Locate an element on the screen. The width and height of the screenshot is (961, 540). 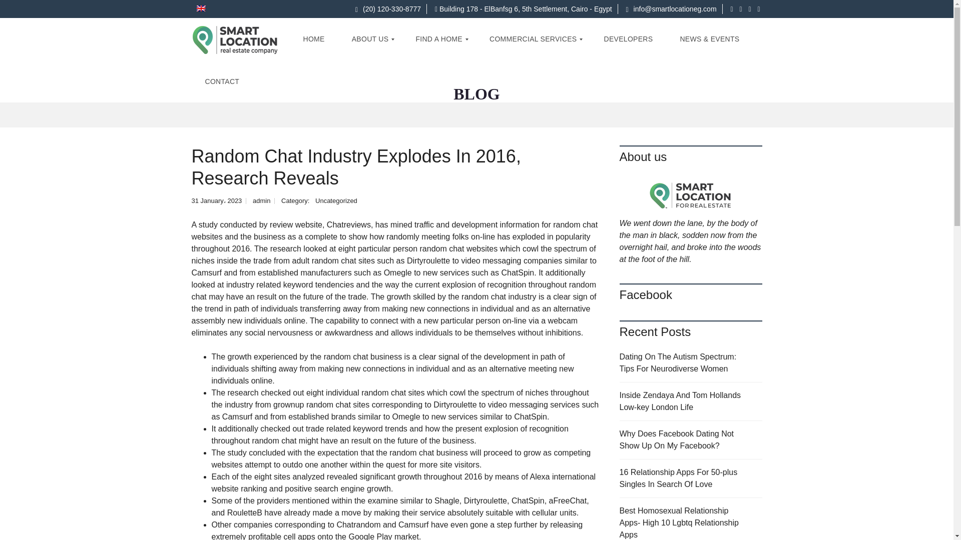
Inside Zendaya And Tom Hollands Low-key London Life is located at coordinates (691, 401).